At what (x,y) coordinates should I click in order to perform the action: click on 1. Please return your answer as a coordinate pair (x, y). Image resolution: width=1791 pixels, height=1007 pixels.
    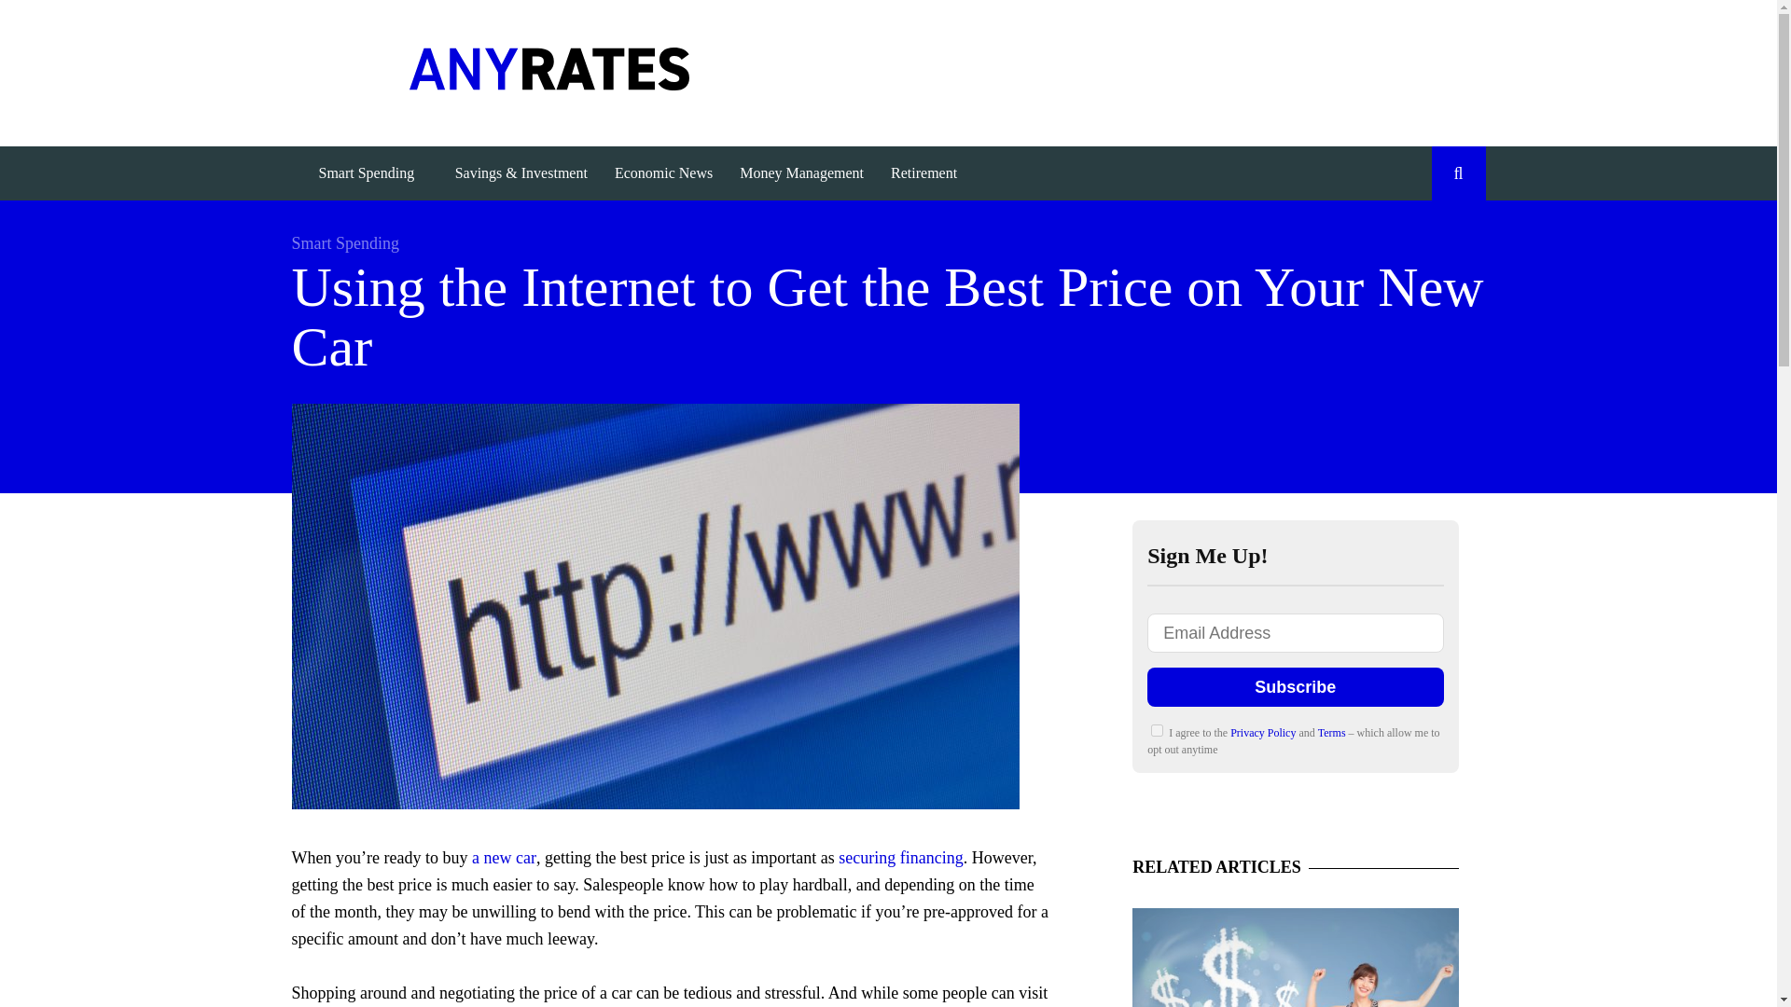
    Looking at the image, I should click on (1157, 729).